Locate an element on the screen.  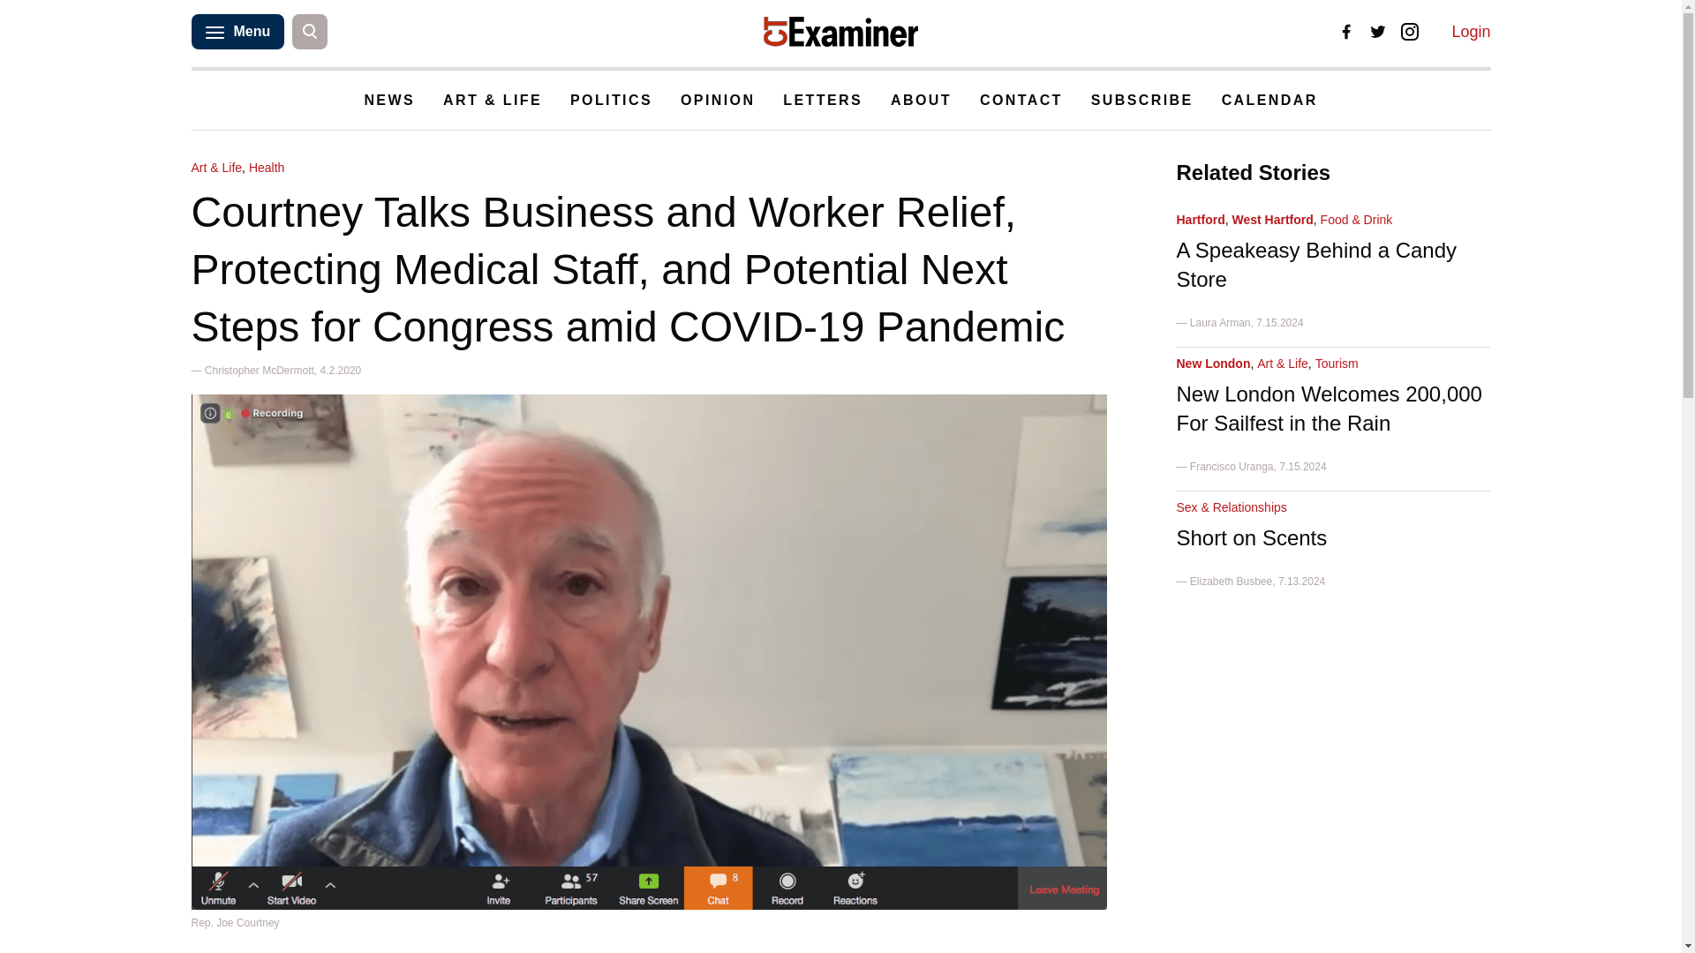
POLITICS is located at coordinates (611, 100).